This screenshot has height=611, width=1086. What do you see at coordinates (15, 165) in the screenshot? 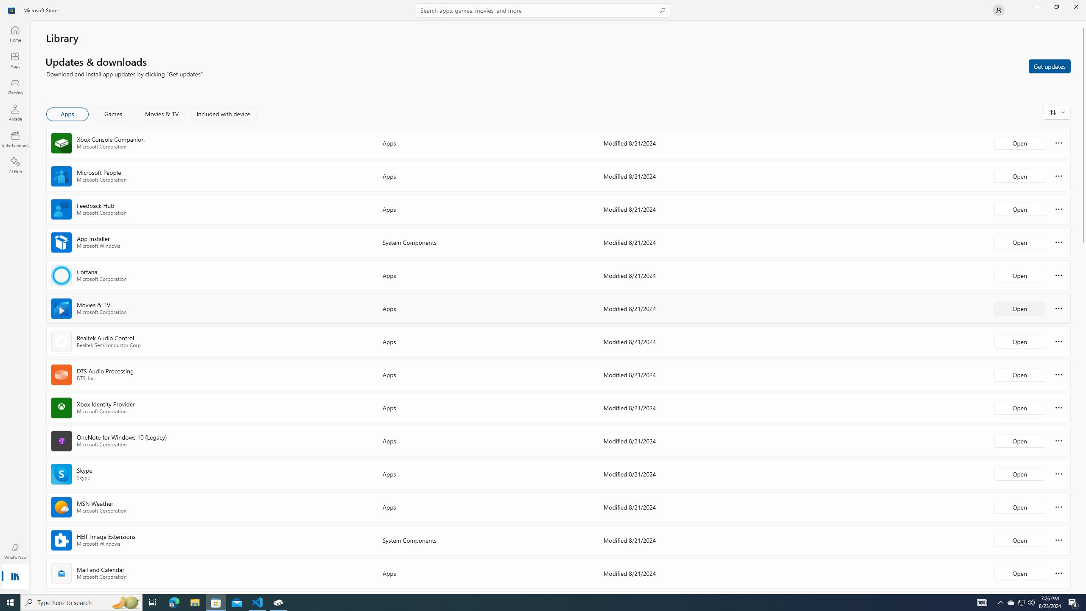
I see `AI Hub` at bounding box center [15, 165].